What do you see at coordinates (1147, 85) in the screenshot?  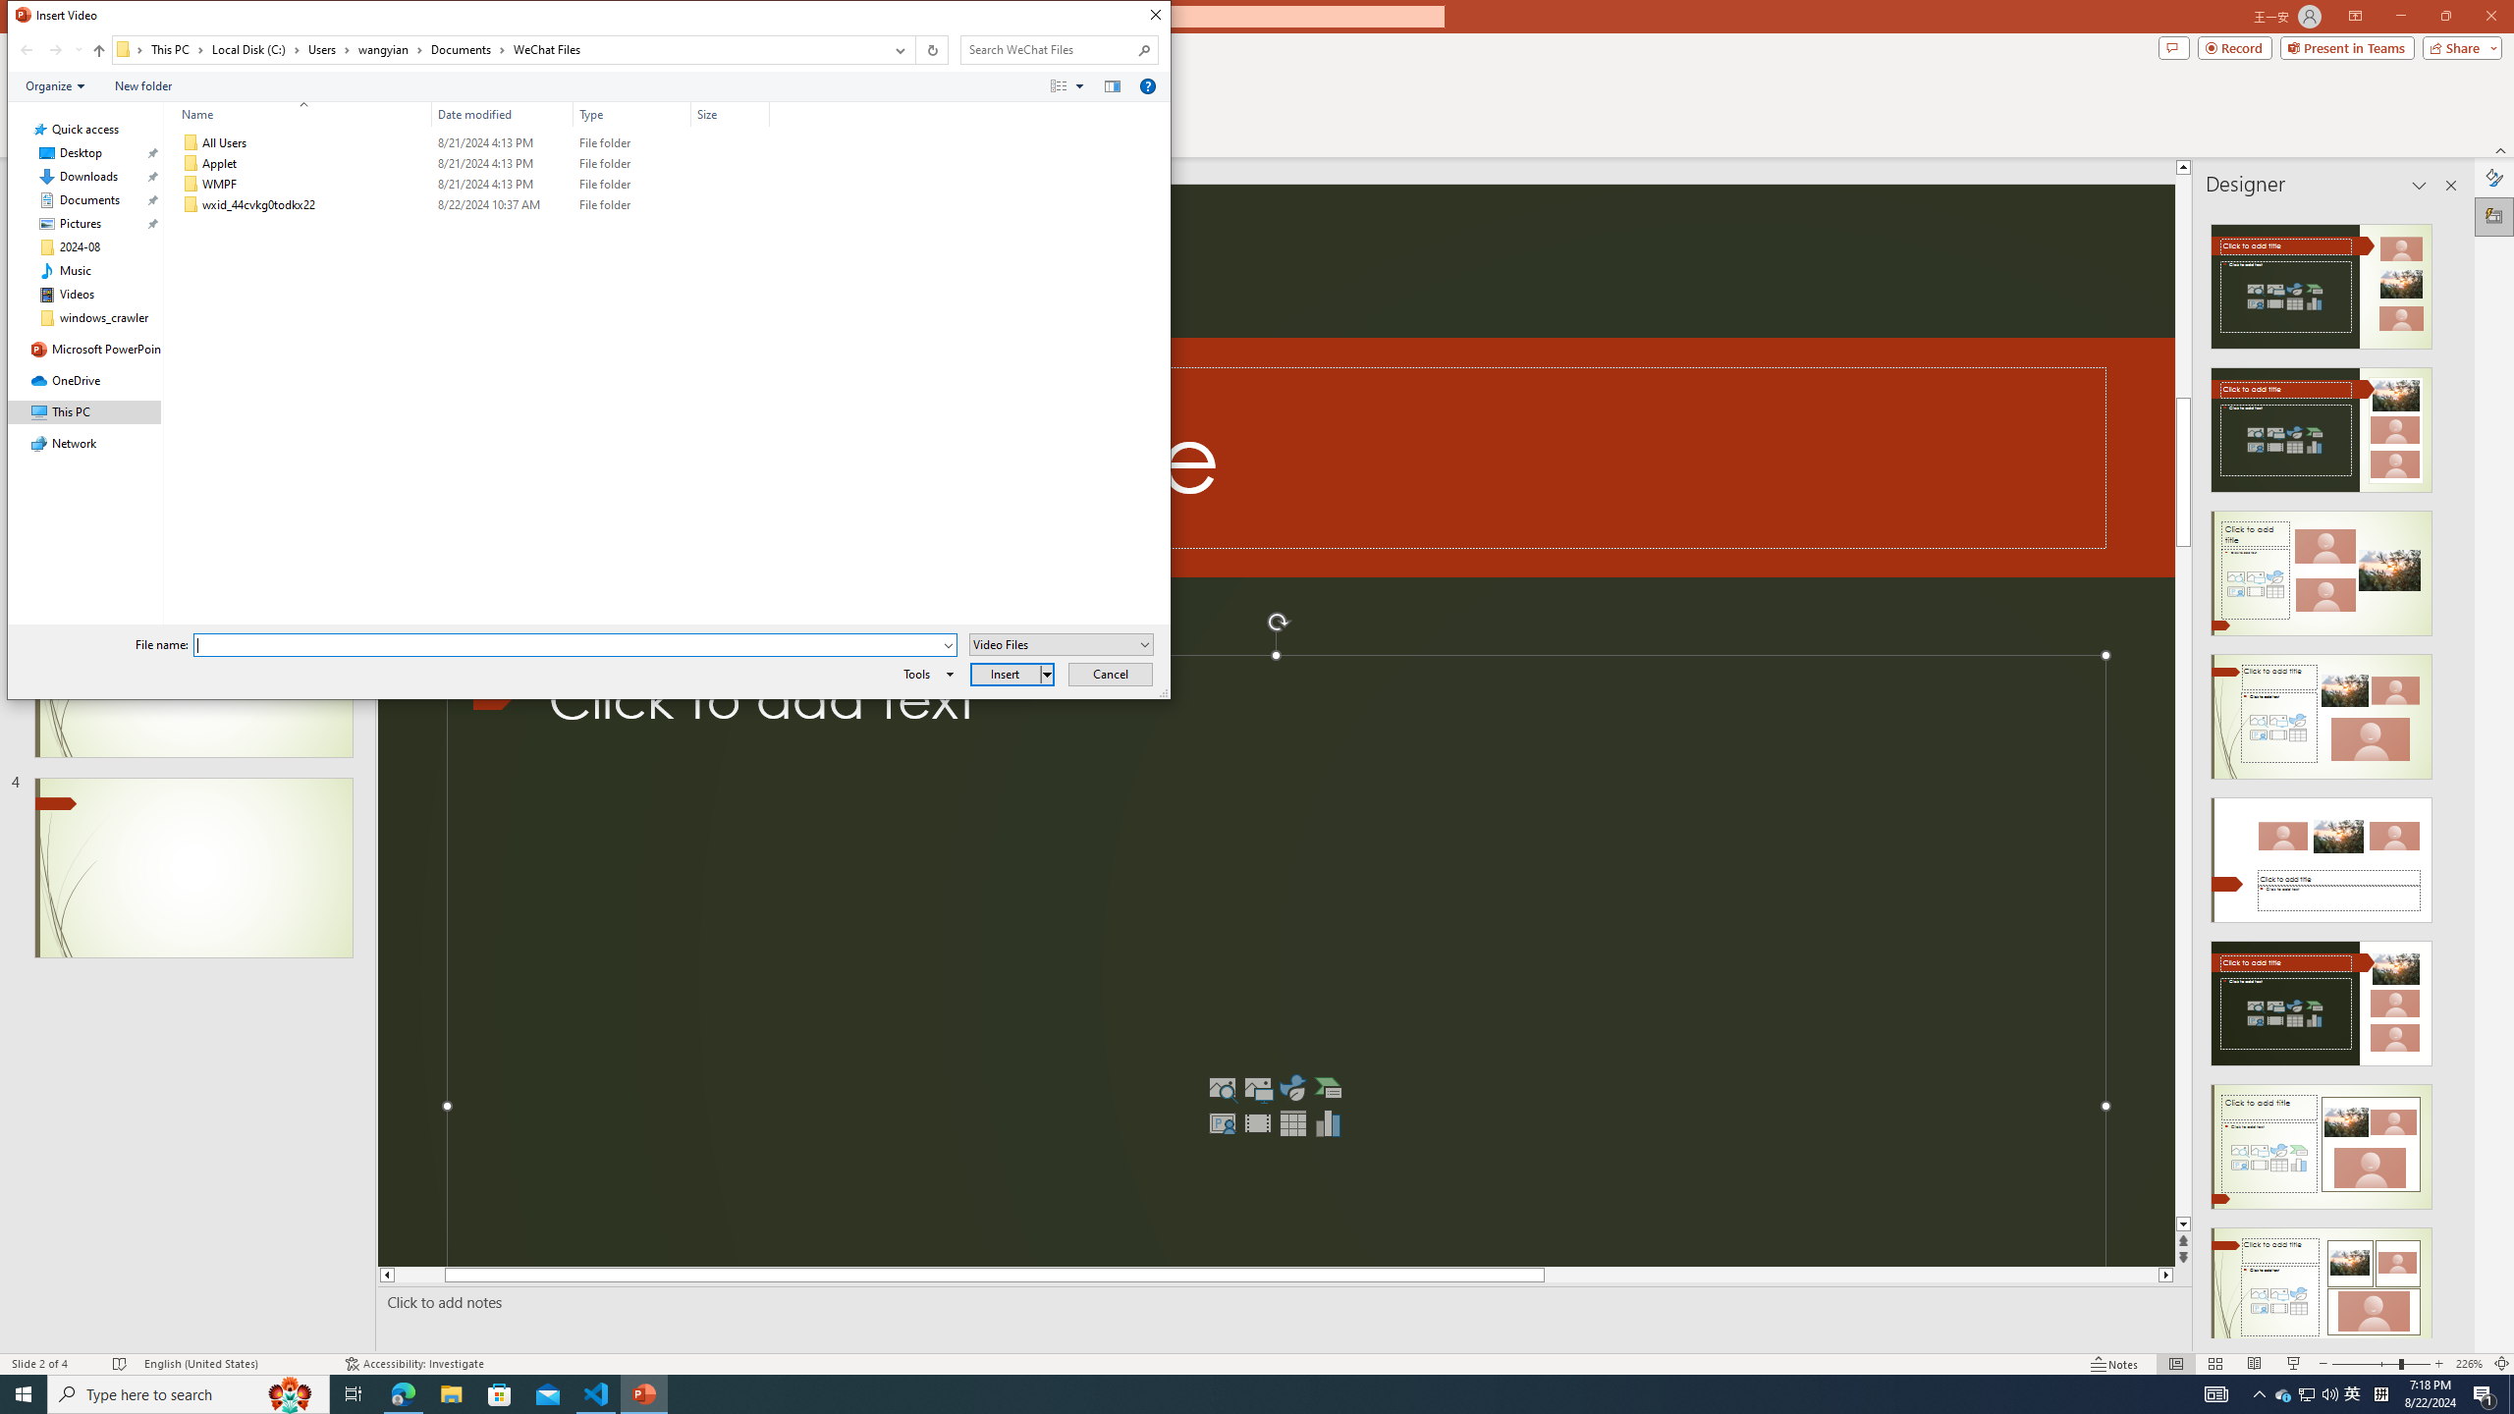 I see `&Help` at bounding box center [1147, 85].